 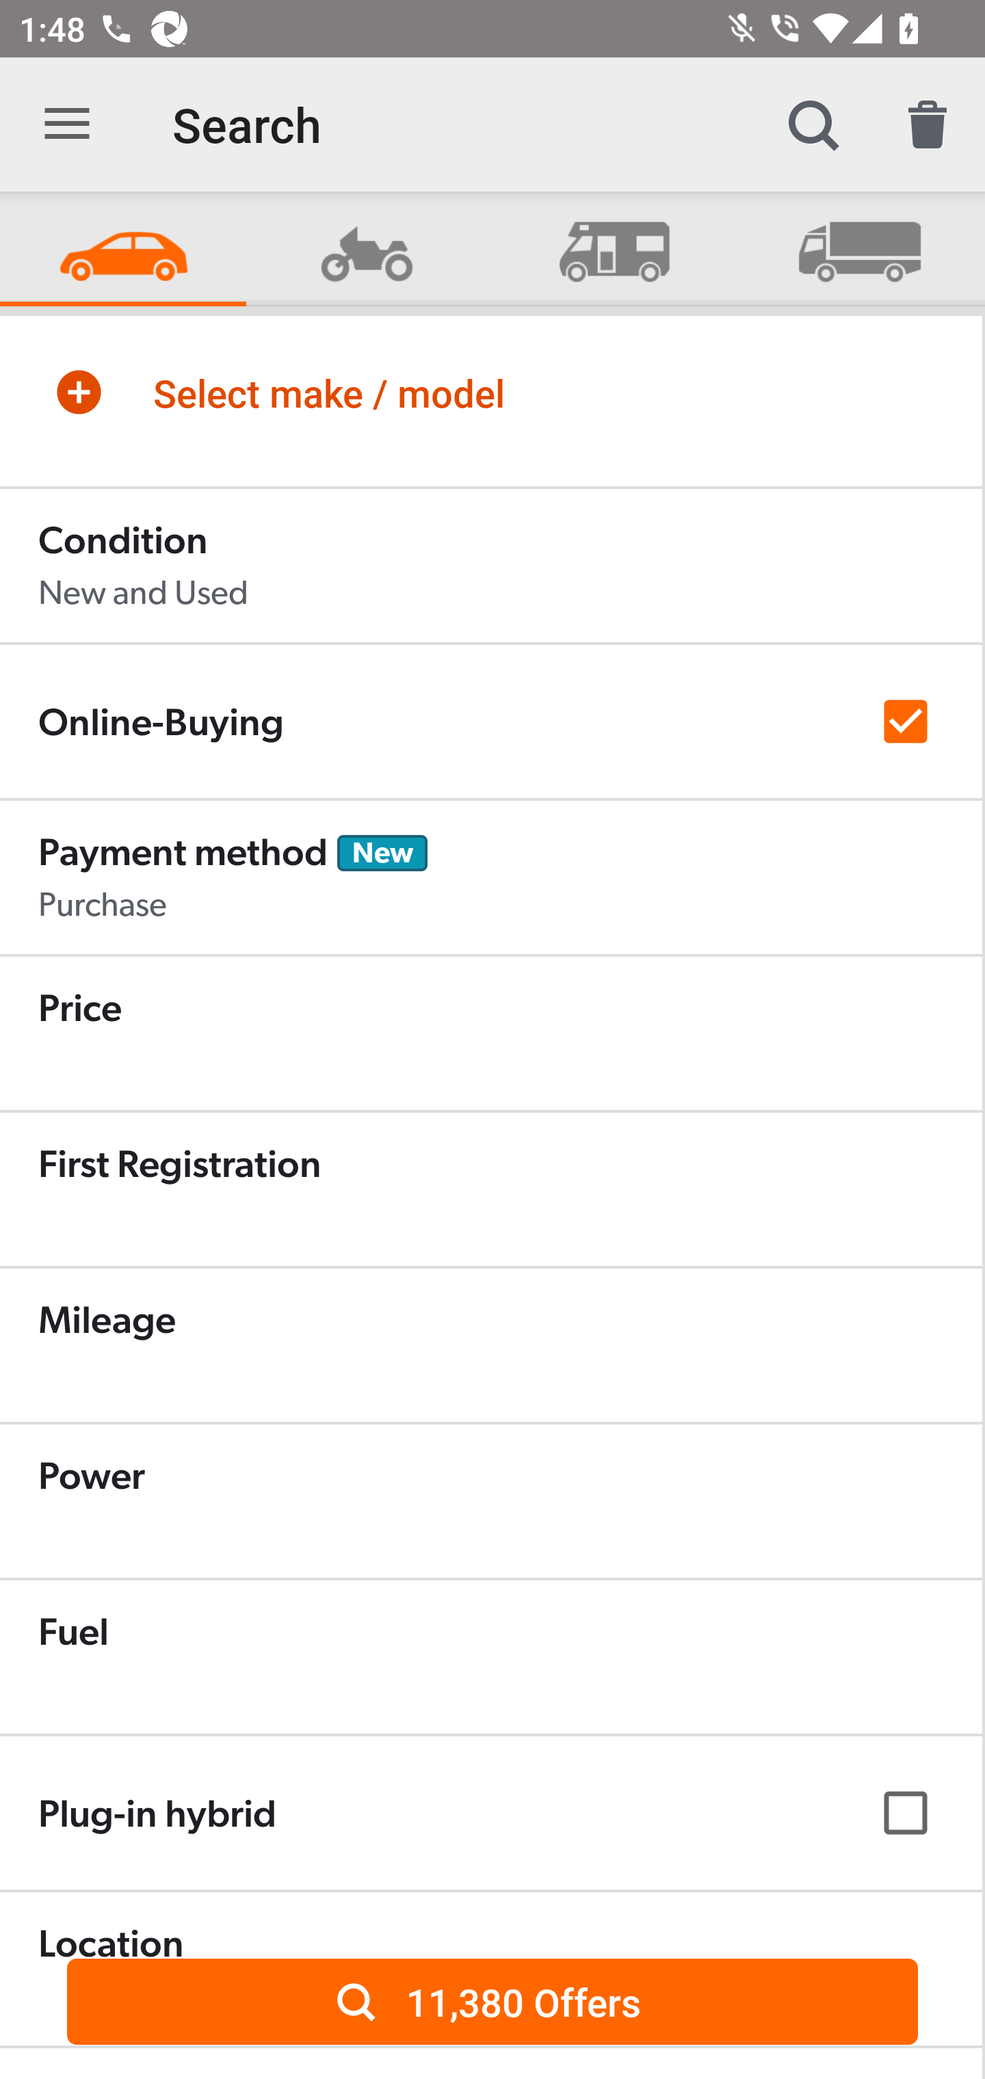 What do you see at coordinates (491, 565) in the screenshot?
I see `Condition New and Used` at bounding box center [491, 565].